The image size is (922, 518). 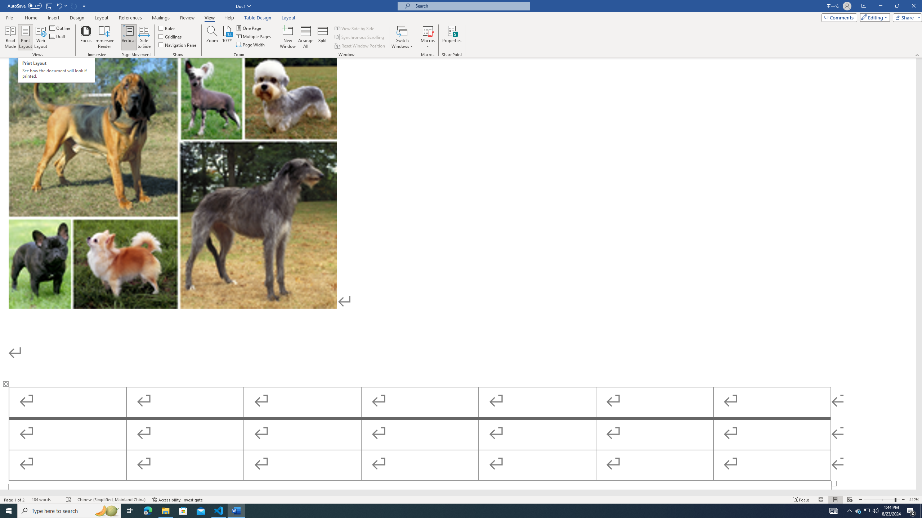 What do you see at coordinates (323, 37) in the screenshot?
I see `Split` at bounding box center [323, 37].